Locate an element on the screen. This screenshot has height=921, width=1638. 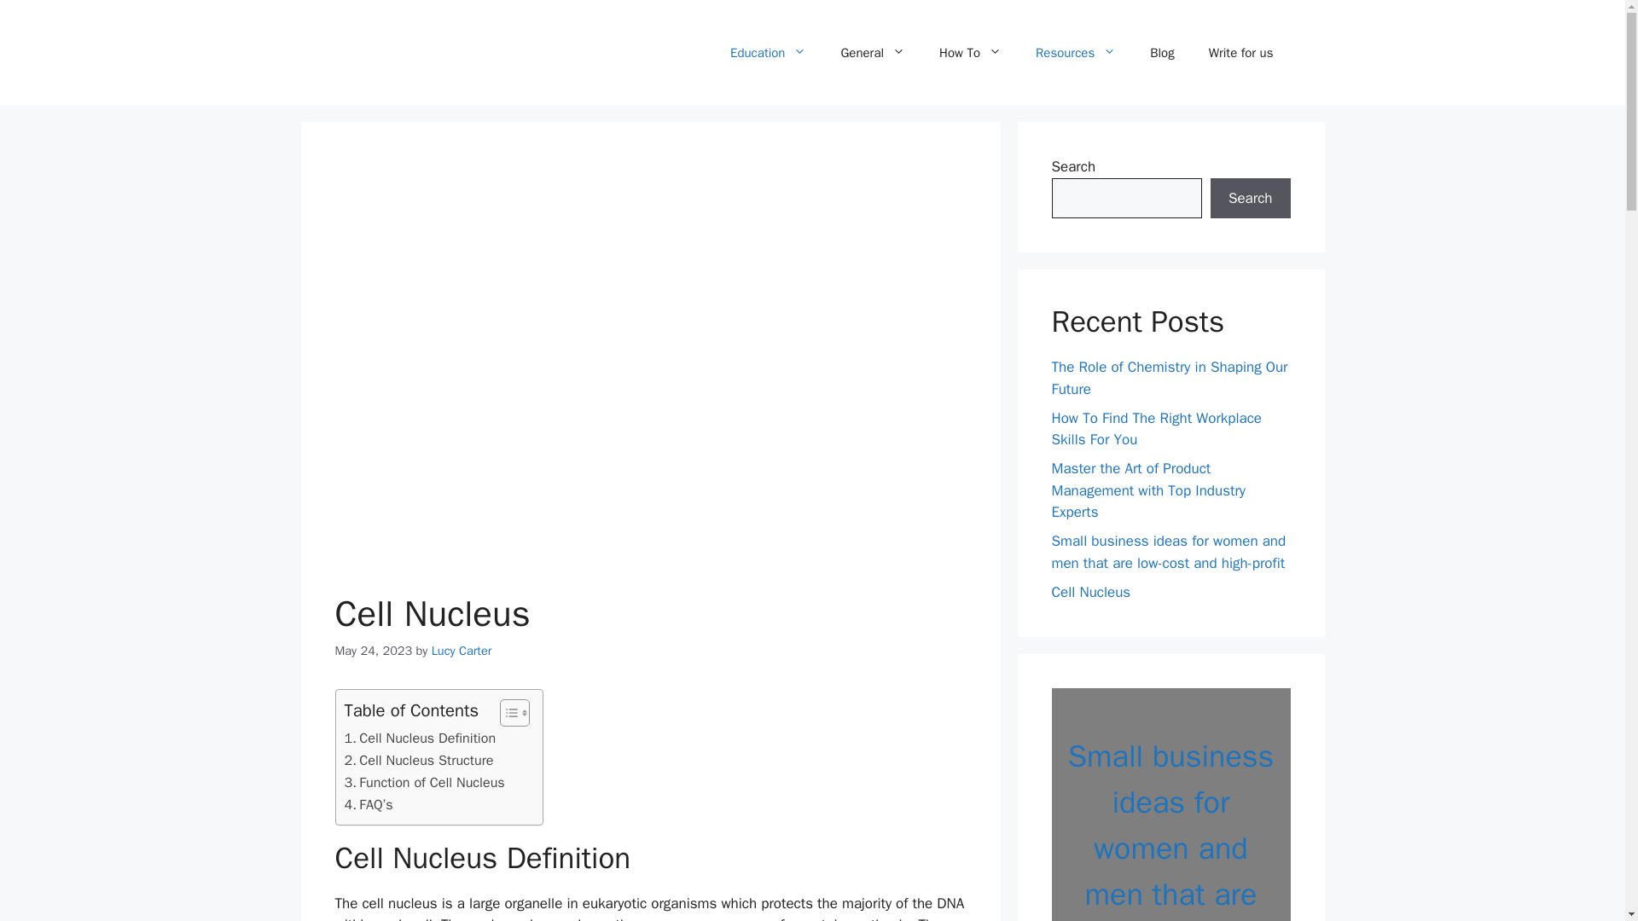
View all posts by Lucy Carter is located at coordinates (462, 650).